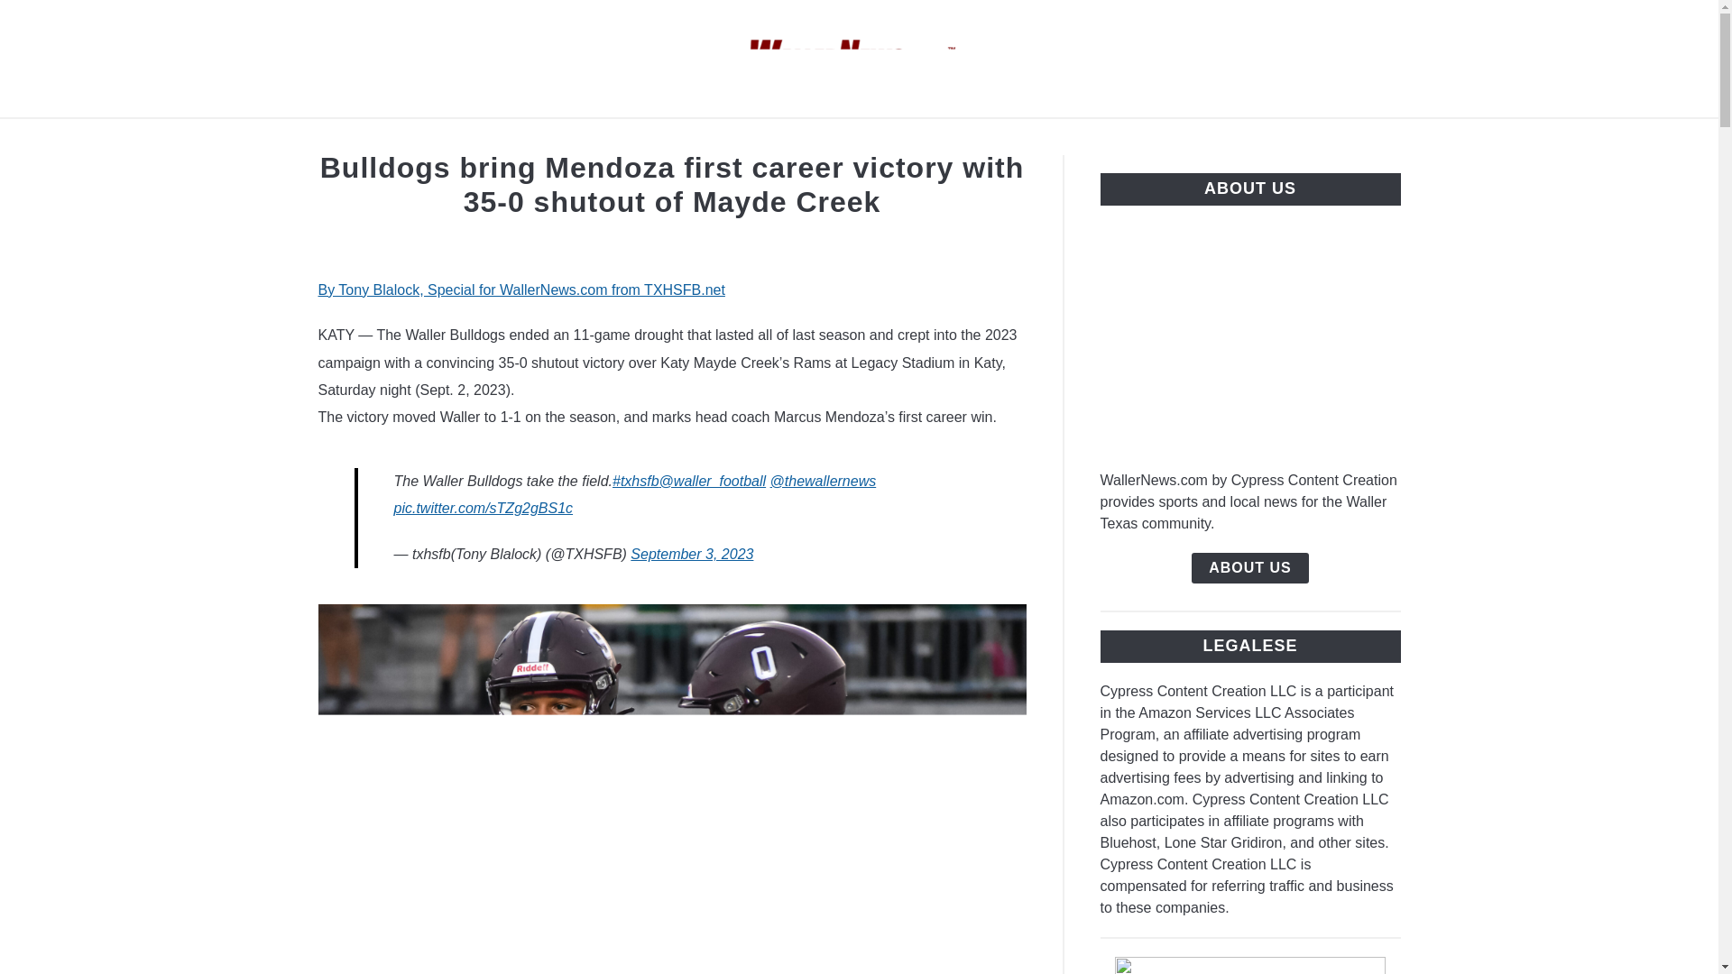  I want to click on By Tony Blalock, Special for WallerNews.com from TXHSFB.net, so click(520, 290).